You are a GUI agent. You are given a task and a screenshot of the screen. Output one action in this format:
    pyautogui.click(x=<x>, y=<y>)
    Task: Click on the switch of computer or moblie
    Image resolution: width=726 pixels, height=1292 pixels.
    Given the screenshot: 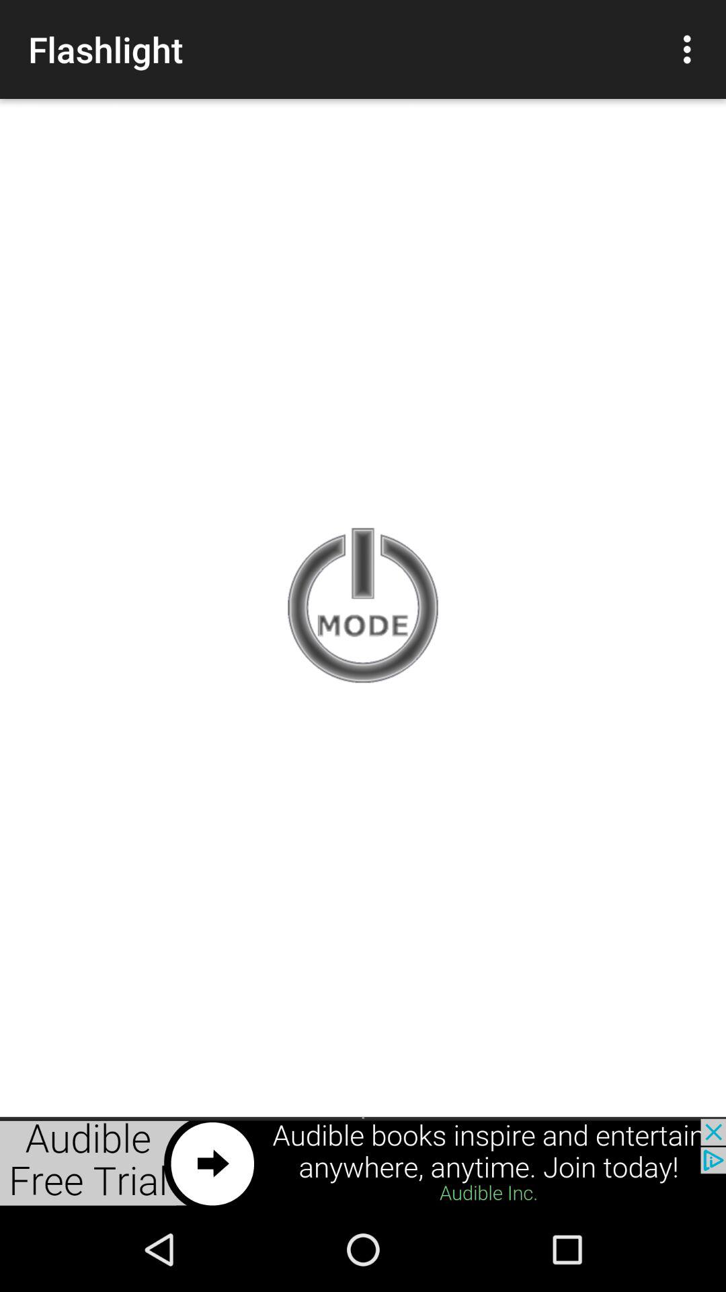 What is the action you would take?
    pyautogui.click(x=363, y=607)
    